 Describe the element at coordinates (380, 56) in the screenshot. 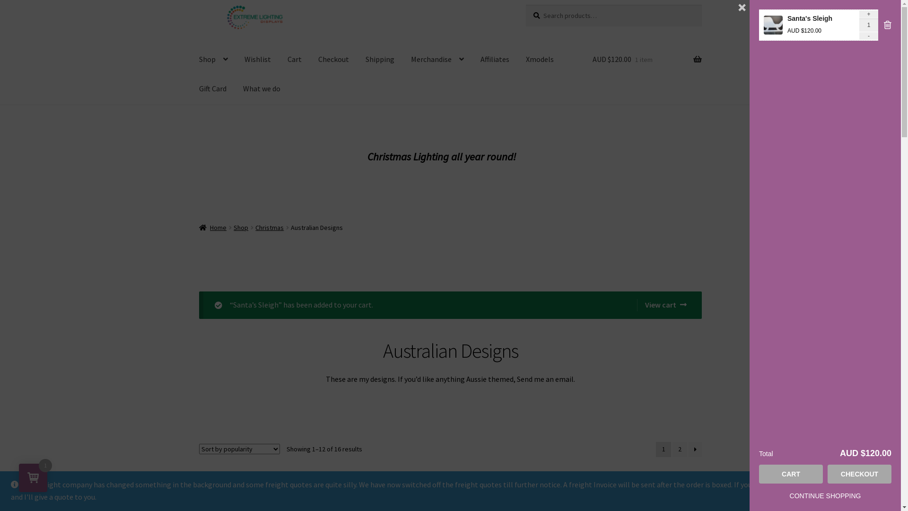

I see `Shipping` at that location.